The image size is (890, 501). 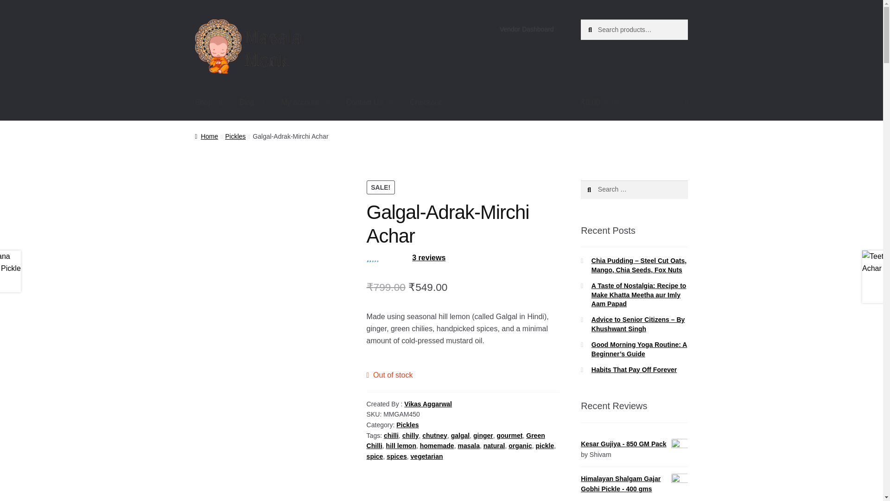 What do you see at coordinates (634, 103) in the screenshot?
I see `View your shopping cart` at bounding box center [634, 103].